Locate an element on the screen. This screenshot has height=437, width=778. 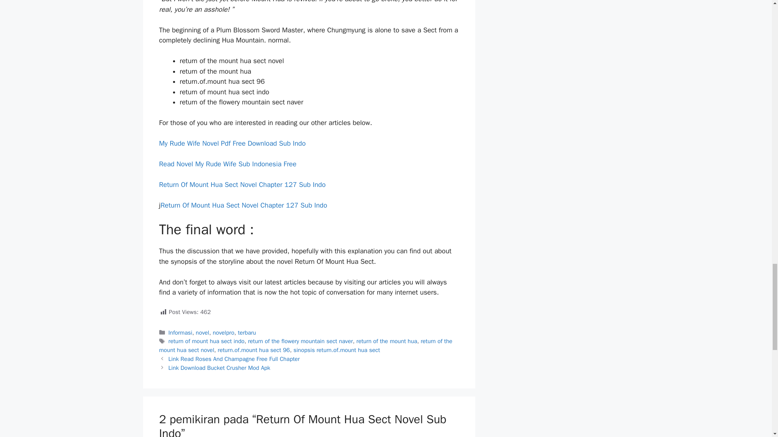
sinopsis return.of.mount hua sect is located at coordinates (336, 350).